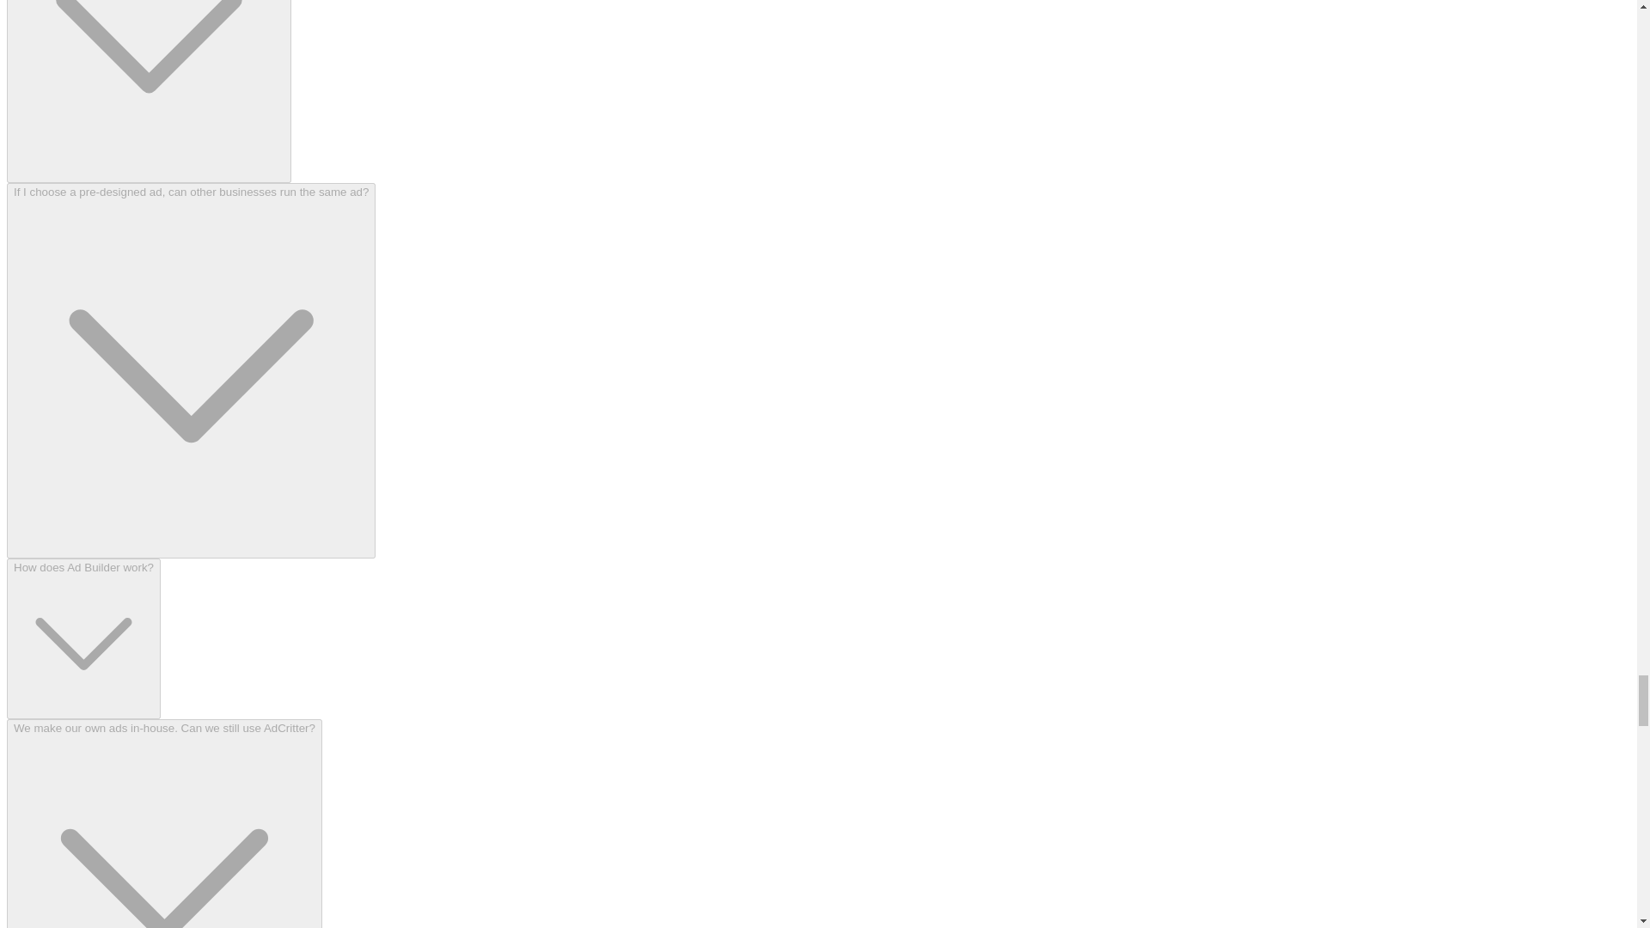 The image size is (1650, 928). Describe the element at coordinates (82, 639) in the screenshot. I see `How does Ad Builder work?` at that location.